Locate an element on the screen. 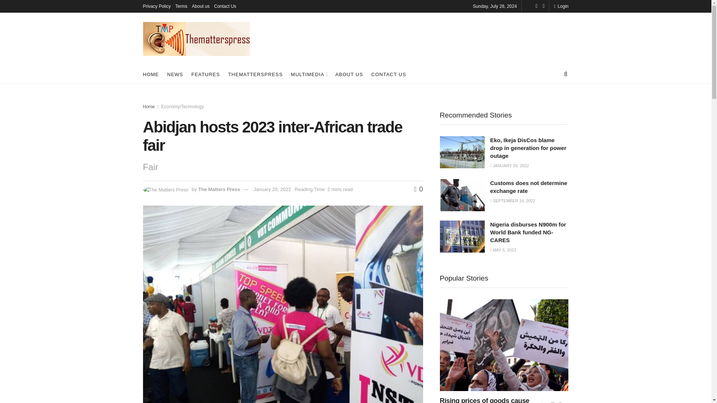 This screenshot has height=403, width=717. Login is located at coordinates (561, 6).